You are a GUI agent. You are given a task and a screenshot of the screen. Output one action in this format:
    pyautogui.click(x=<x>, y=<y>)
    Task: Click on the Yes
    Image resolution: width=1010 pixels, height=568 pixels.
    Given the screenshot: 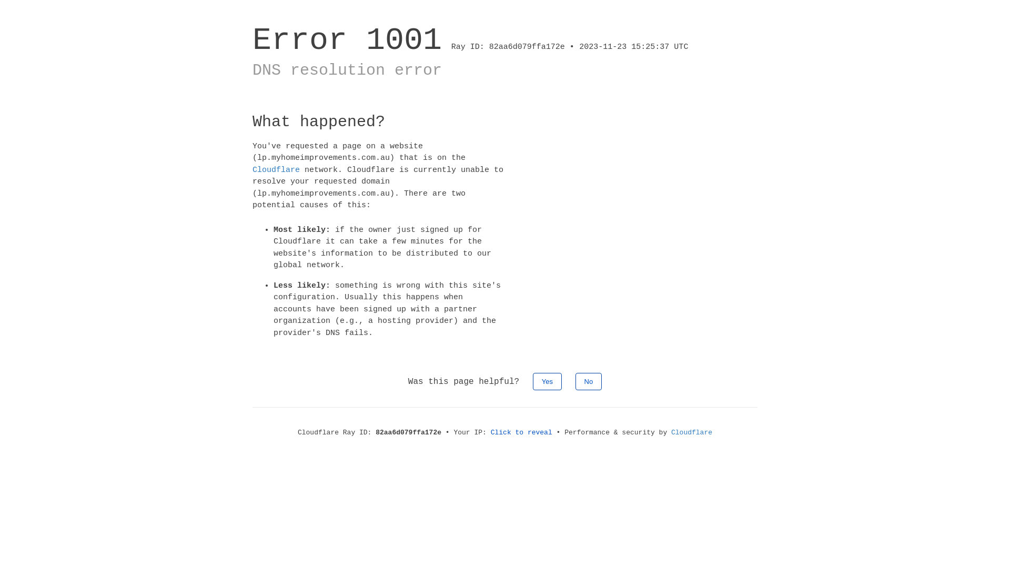 What is the action you would take?
    pyautogui.click(x=547, y=382)
    